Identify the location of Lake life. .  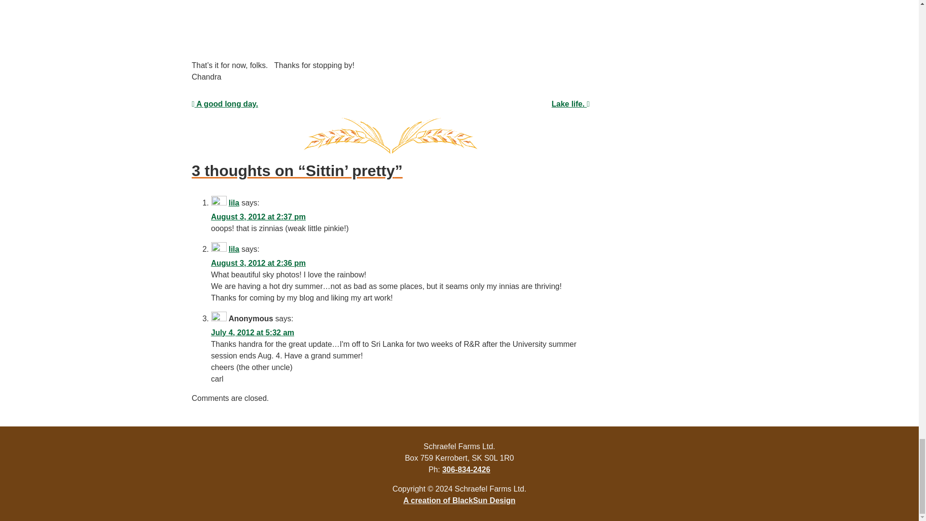
(571, 104).